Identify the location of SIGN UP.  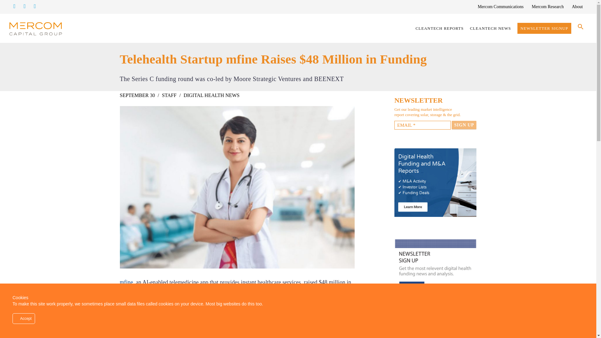
(464, 125).